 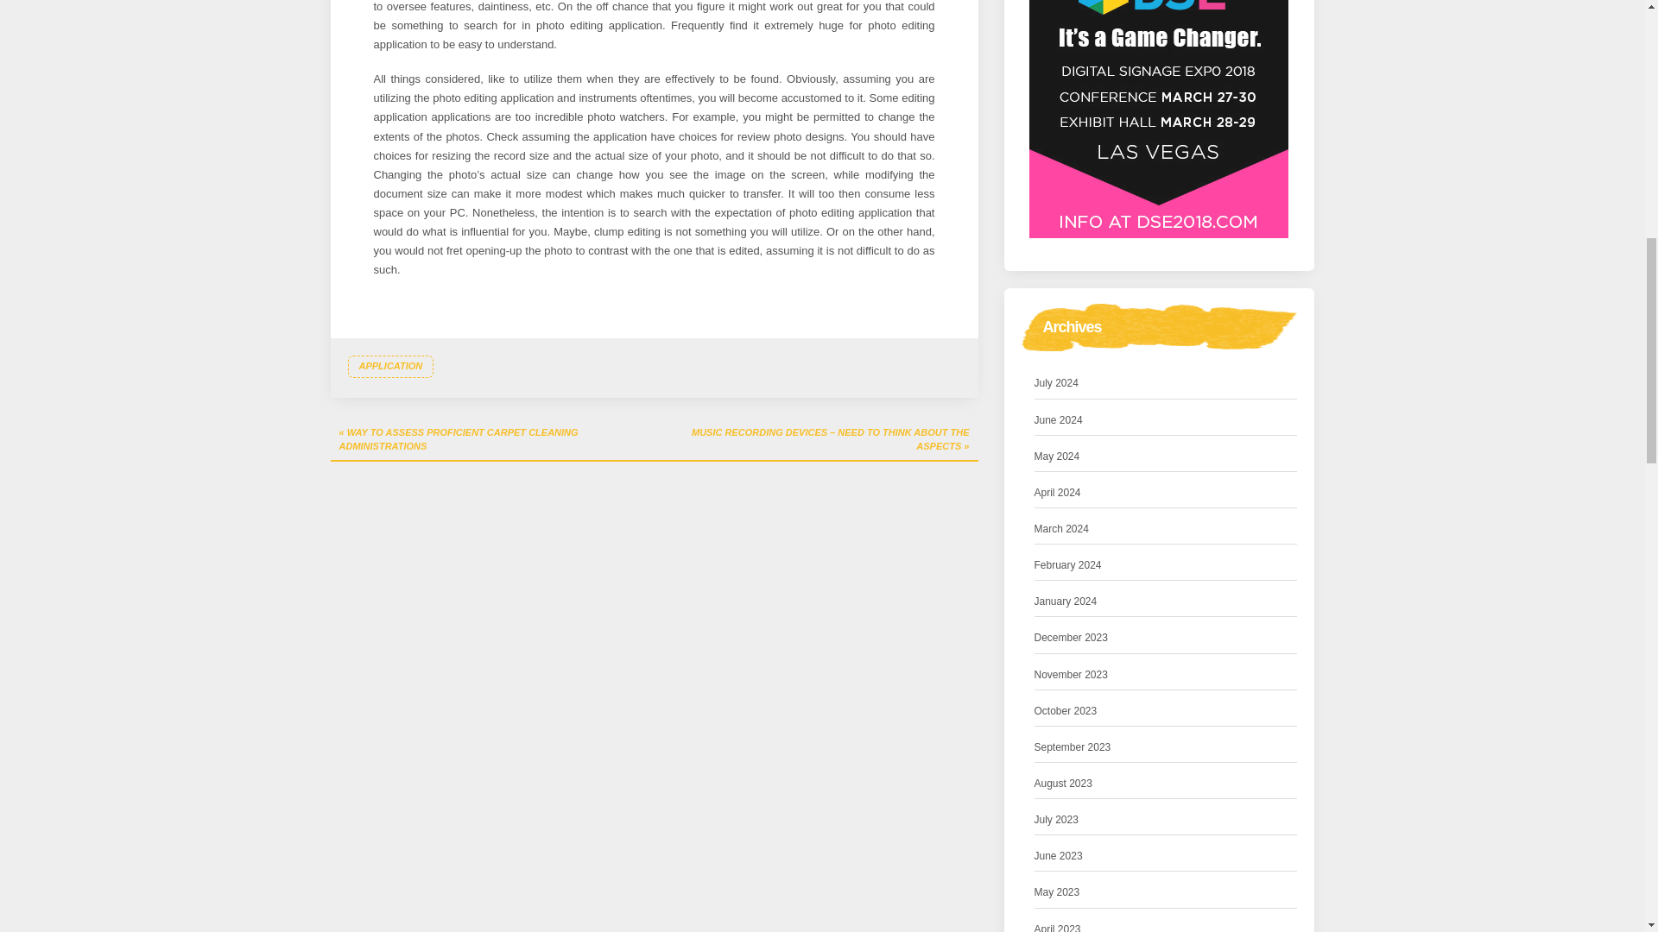 What do you see at coordinates (1071, 638) in the screenshot?
I see `December 2023` at bounding box center [1071, 638].